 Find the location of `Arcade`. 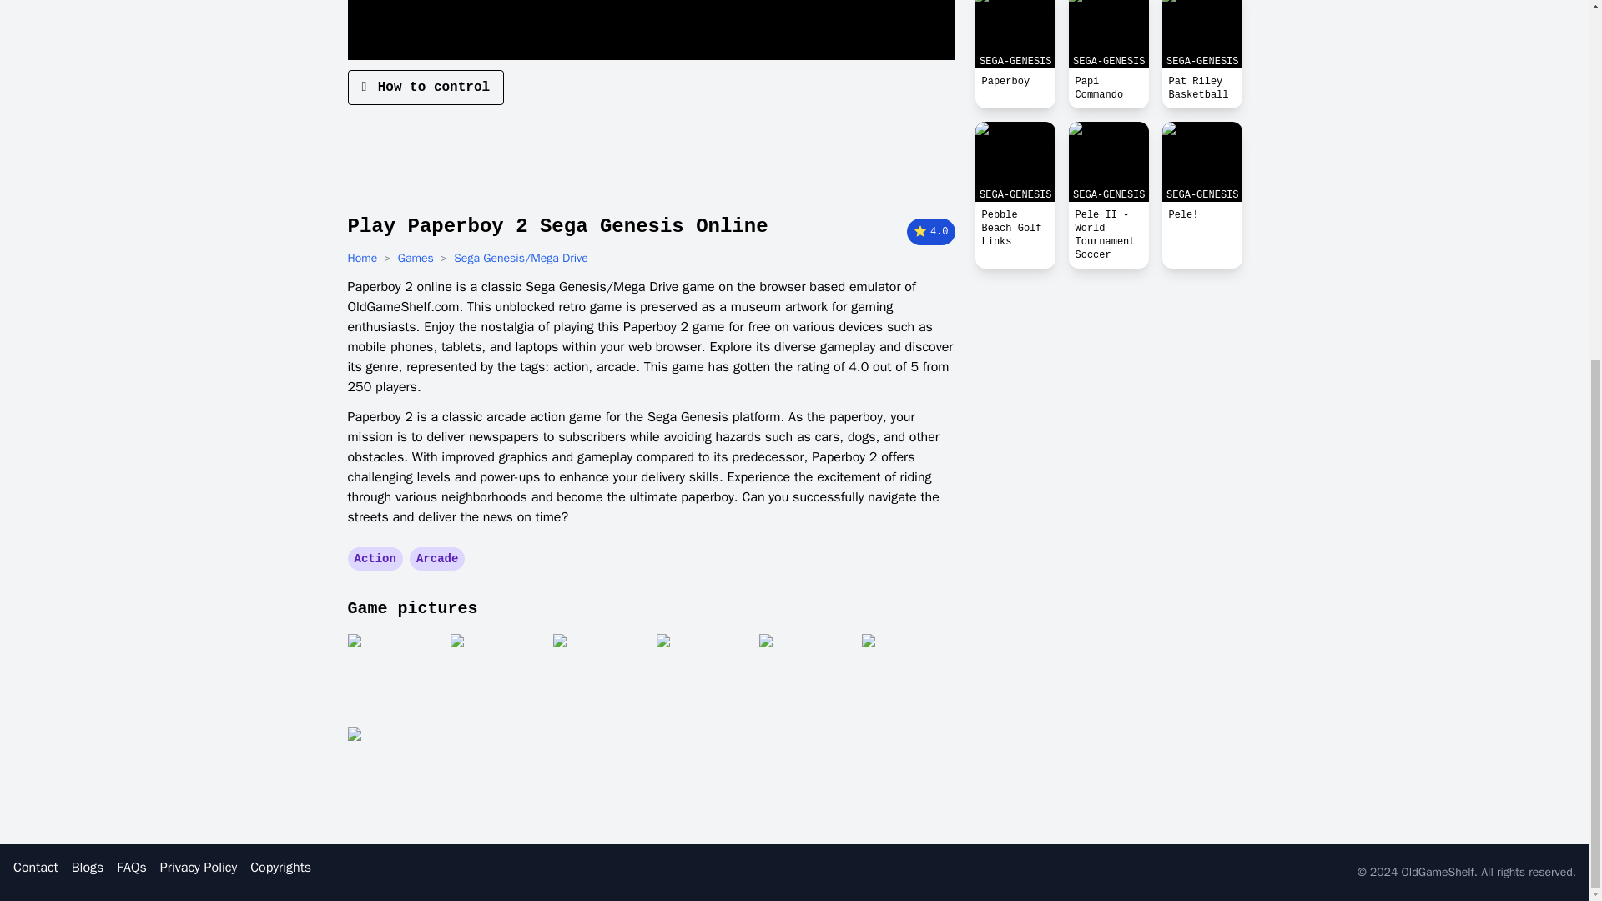

Arcade is located at coordinates (437, 559).